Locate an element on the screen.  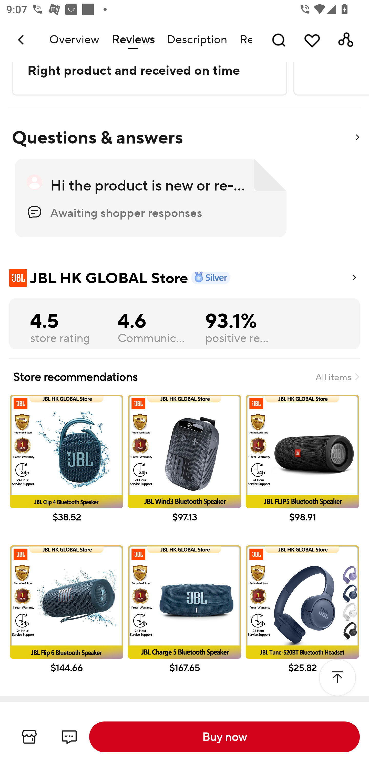
 is located at coordinates (357, 138).